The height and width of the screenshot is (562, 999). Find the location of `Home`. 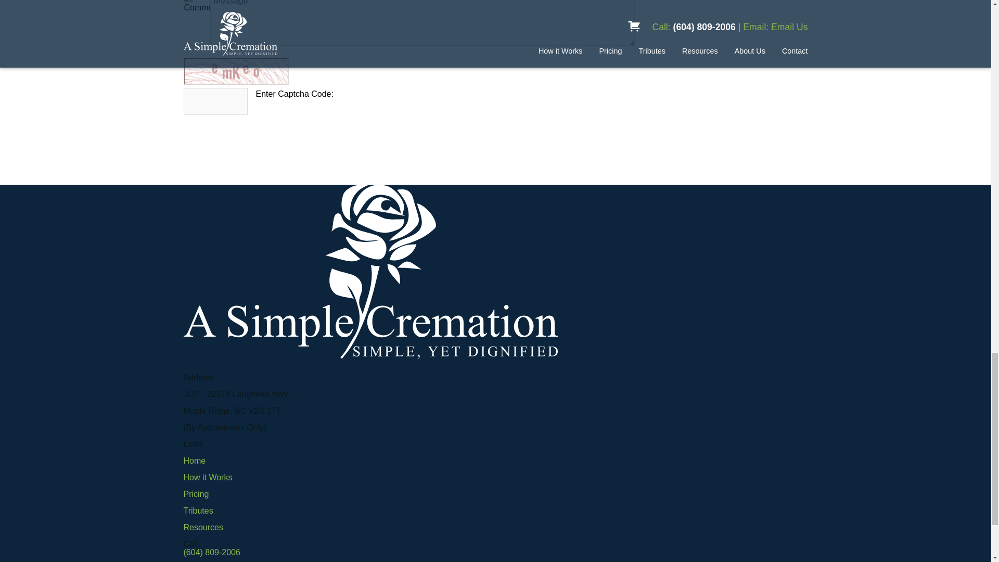

Home is located at coordinates (194, 461).